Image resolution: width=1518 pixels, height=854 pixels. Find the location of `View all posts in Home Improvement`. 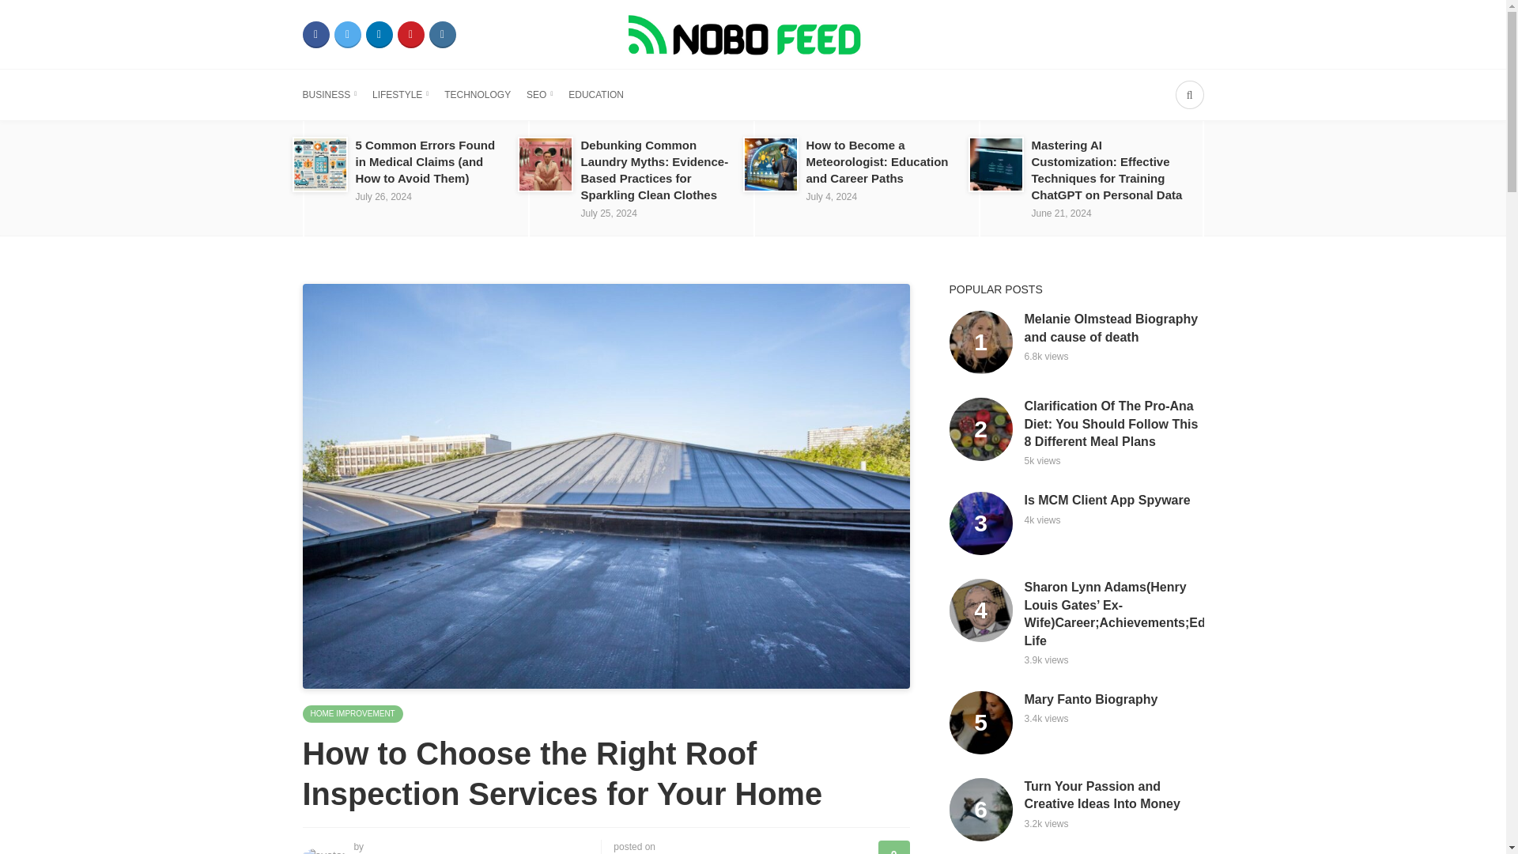

View all posts in Home Improvement is located at coordinates (352, 713).